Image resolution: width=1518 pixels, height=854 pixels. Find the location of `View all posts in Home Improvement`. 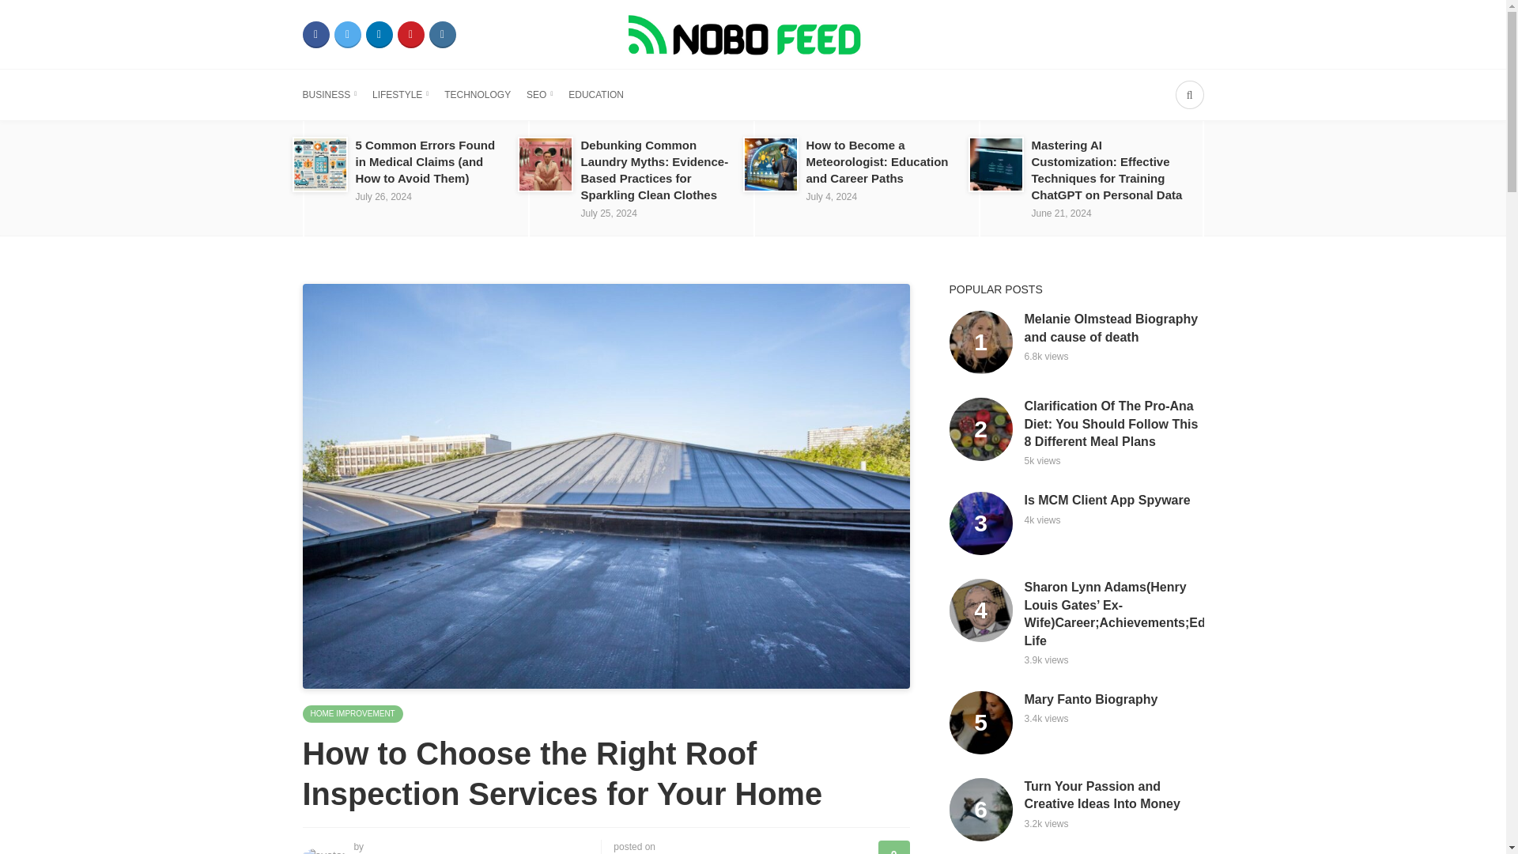

View all posts in Home Improvement is located at coordinates (352, 713).